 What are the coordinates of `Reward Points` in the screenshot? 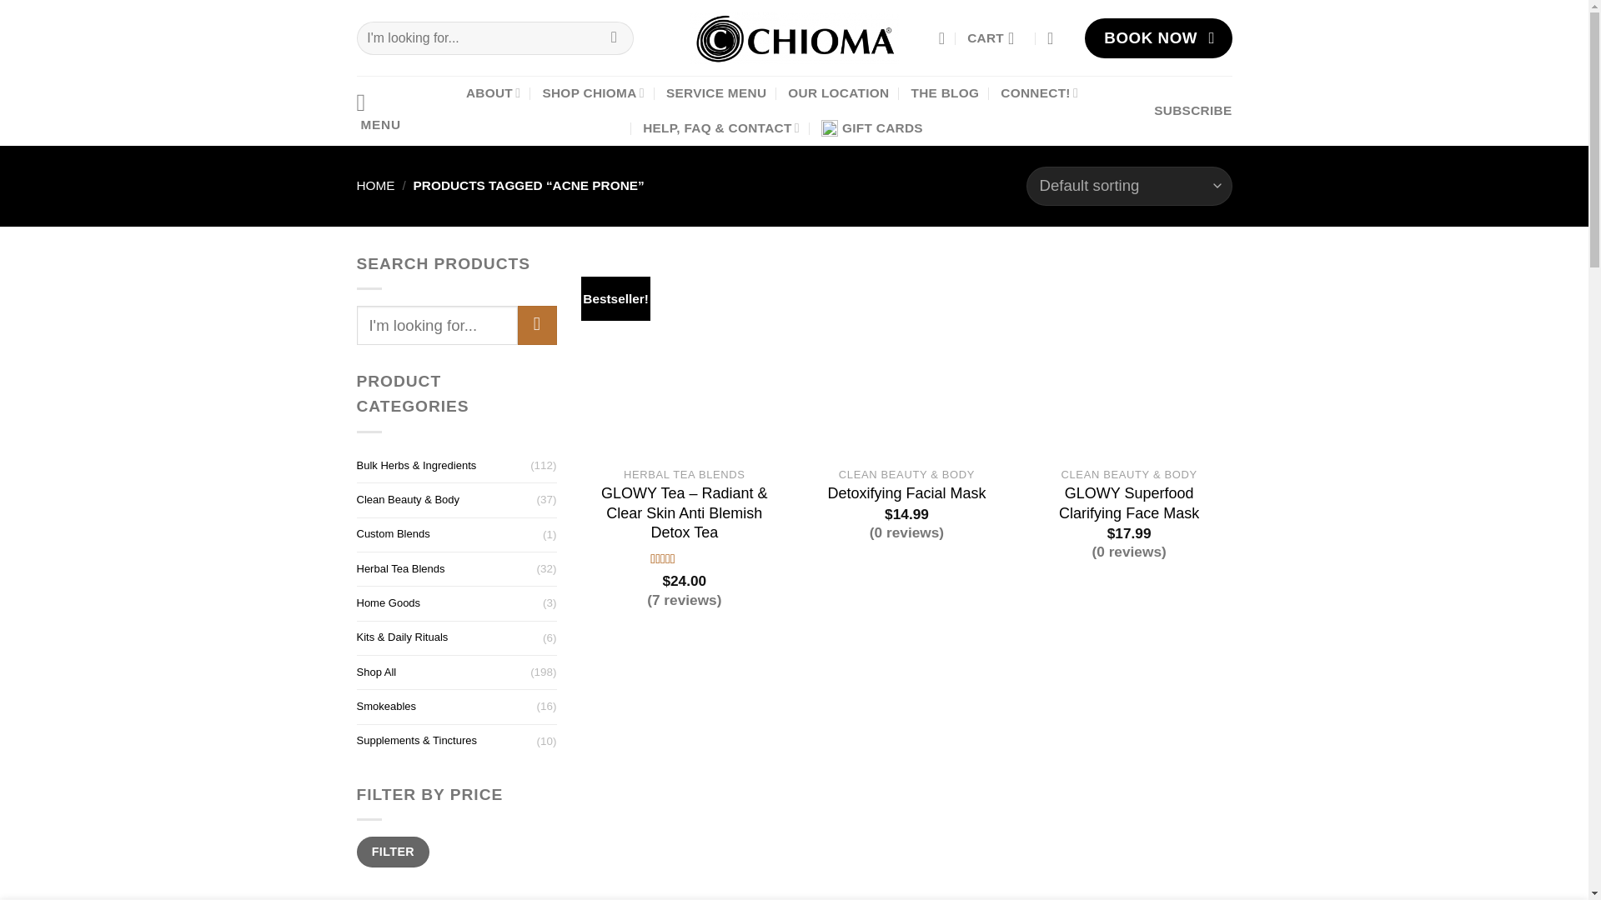 It's located at (1192, 111).